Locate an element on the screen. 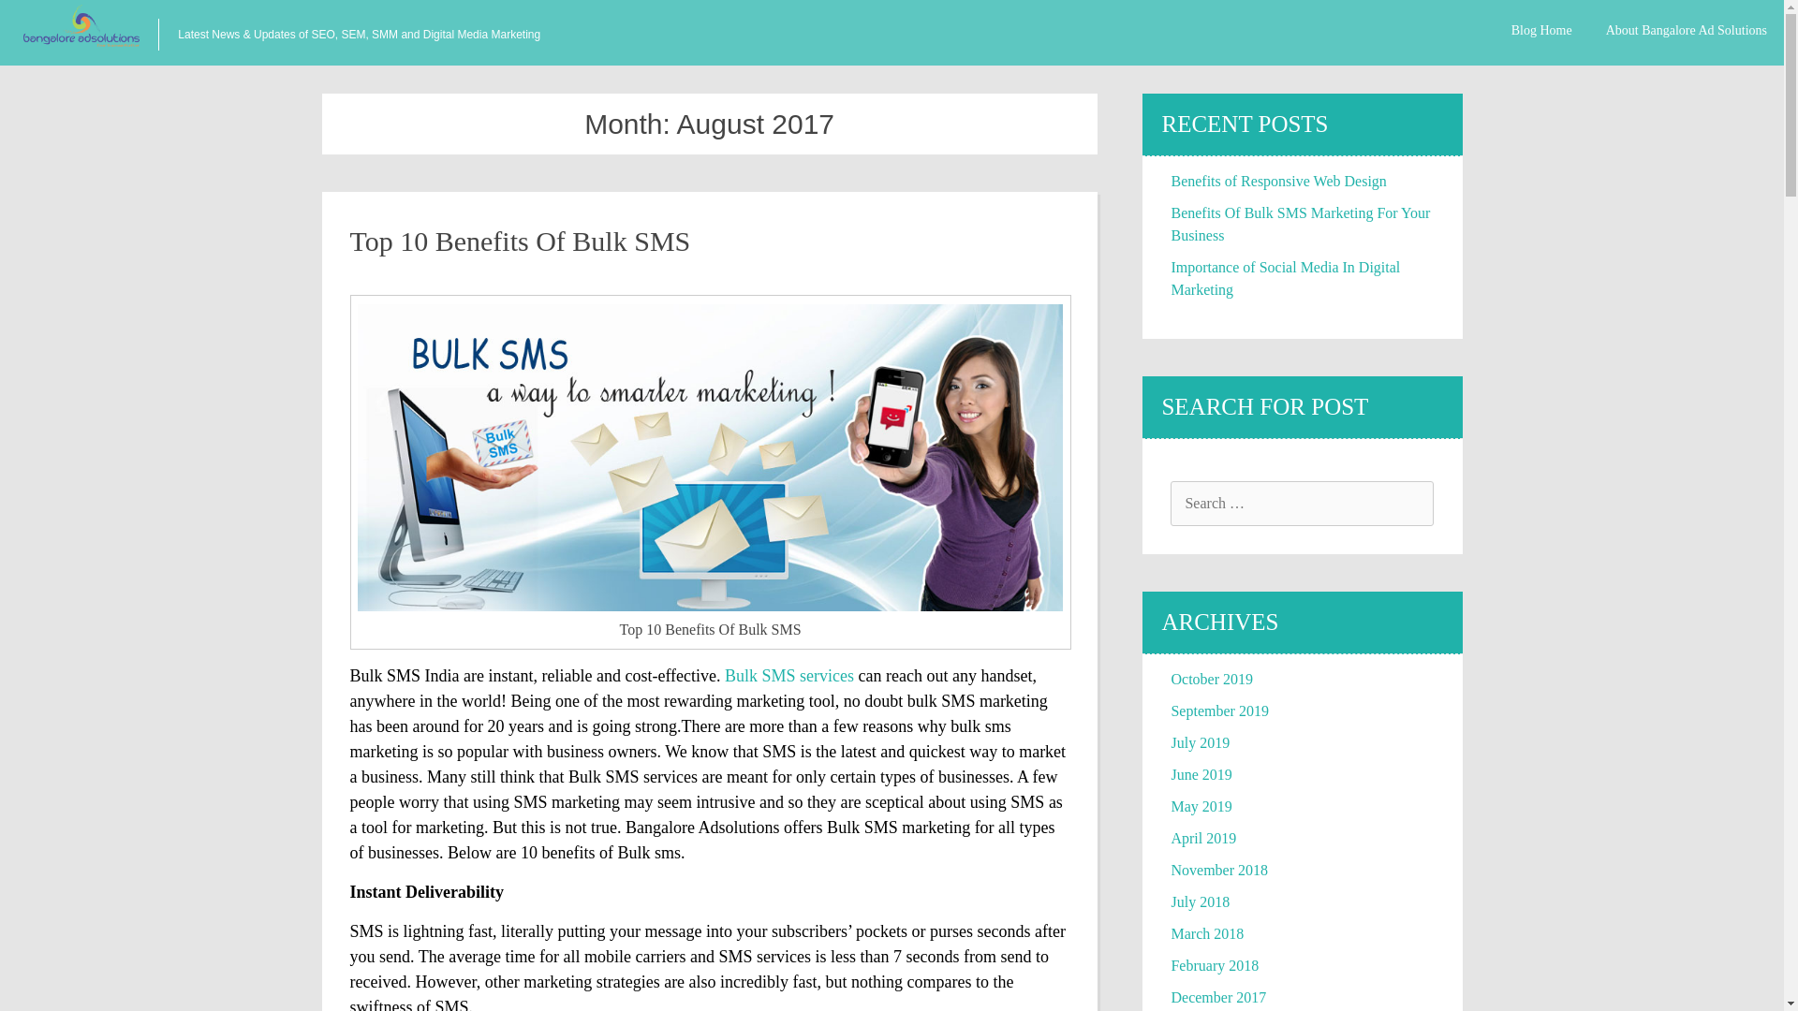 This screenshot has width=1798, height=1011. October 2019 is located at coordinates (1212, 680).